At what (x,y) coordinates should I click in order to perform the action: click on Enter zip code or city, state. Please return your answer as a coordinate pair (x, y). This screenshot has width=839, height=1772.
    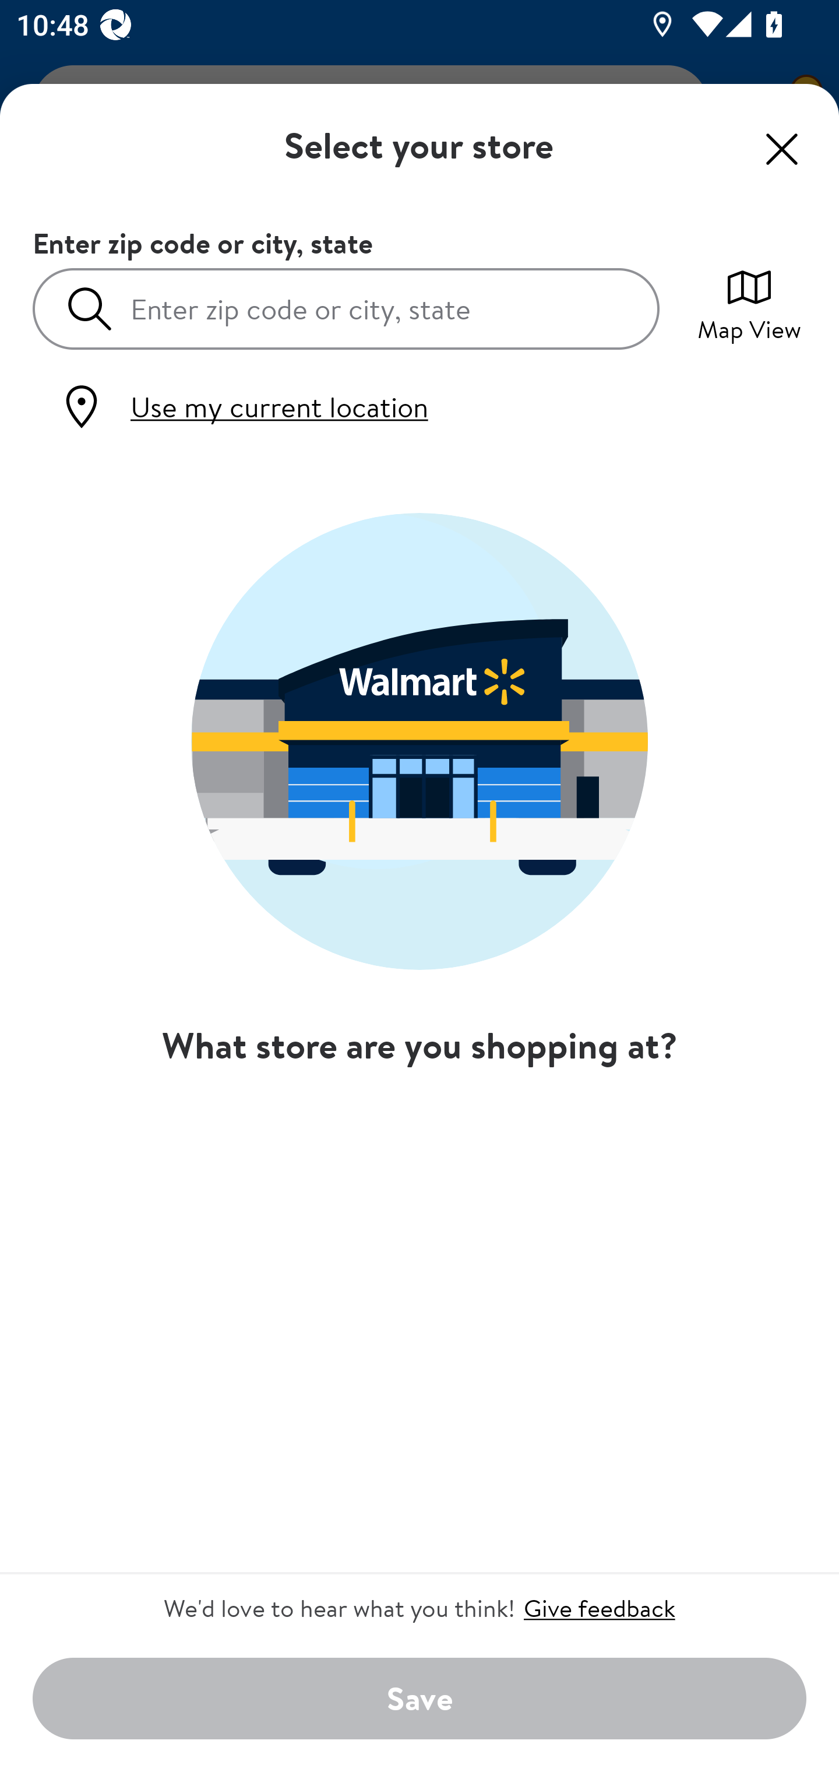
    Looking at the image, I should click on (346, 308).